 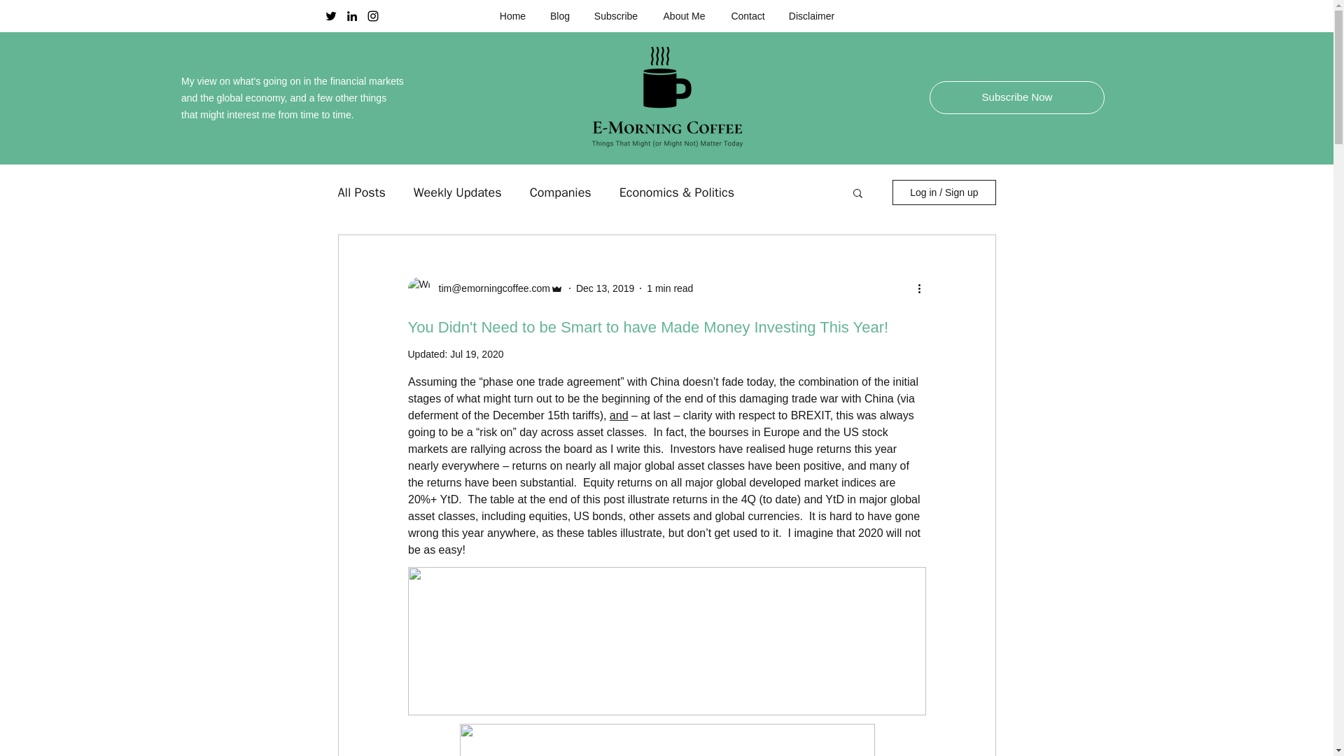 I want to click on All Posts, so click(x=360, y=192).